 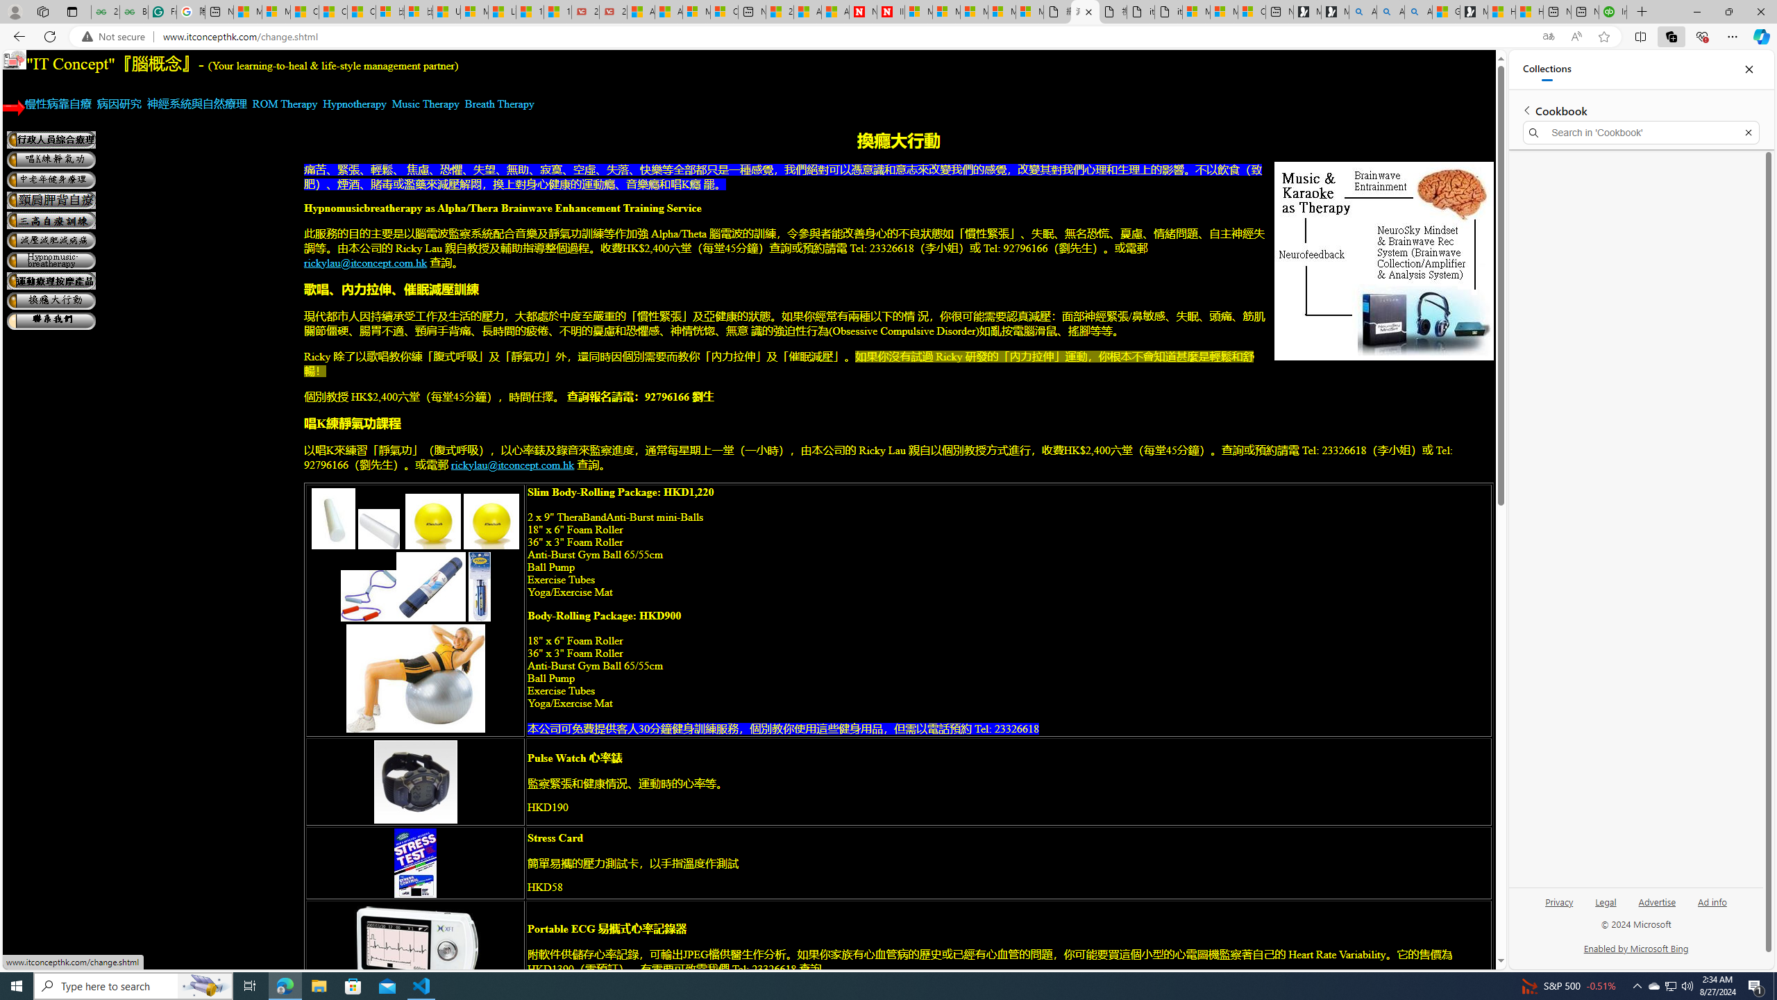 What do you see at coordinates (106, 12) in the screenshot?
I see `25 Basic Linux Commands For Beginners - GeeksforGeeks` at bounding box center [106, 12].